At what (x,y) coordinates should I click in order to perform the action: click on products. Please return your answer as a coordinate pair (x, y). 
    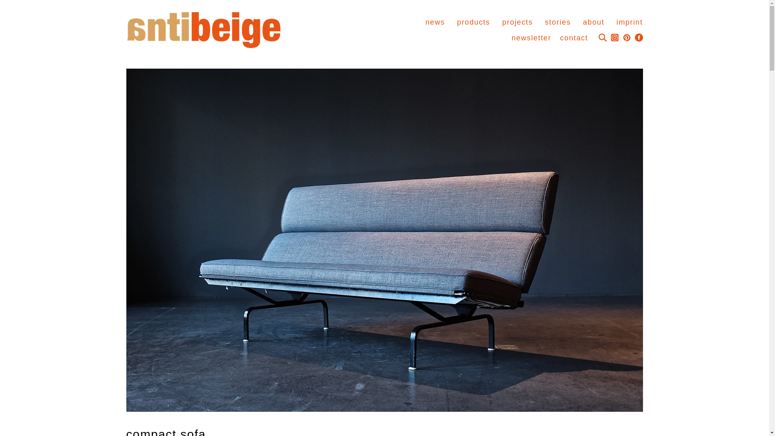
    Looking at the image, I should click on (473, 22).